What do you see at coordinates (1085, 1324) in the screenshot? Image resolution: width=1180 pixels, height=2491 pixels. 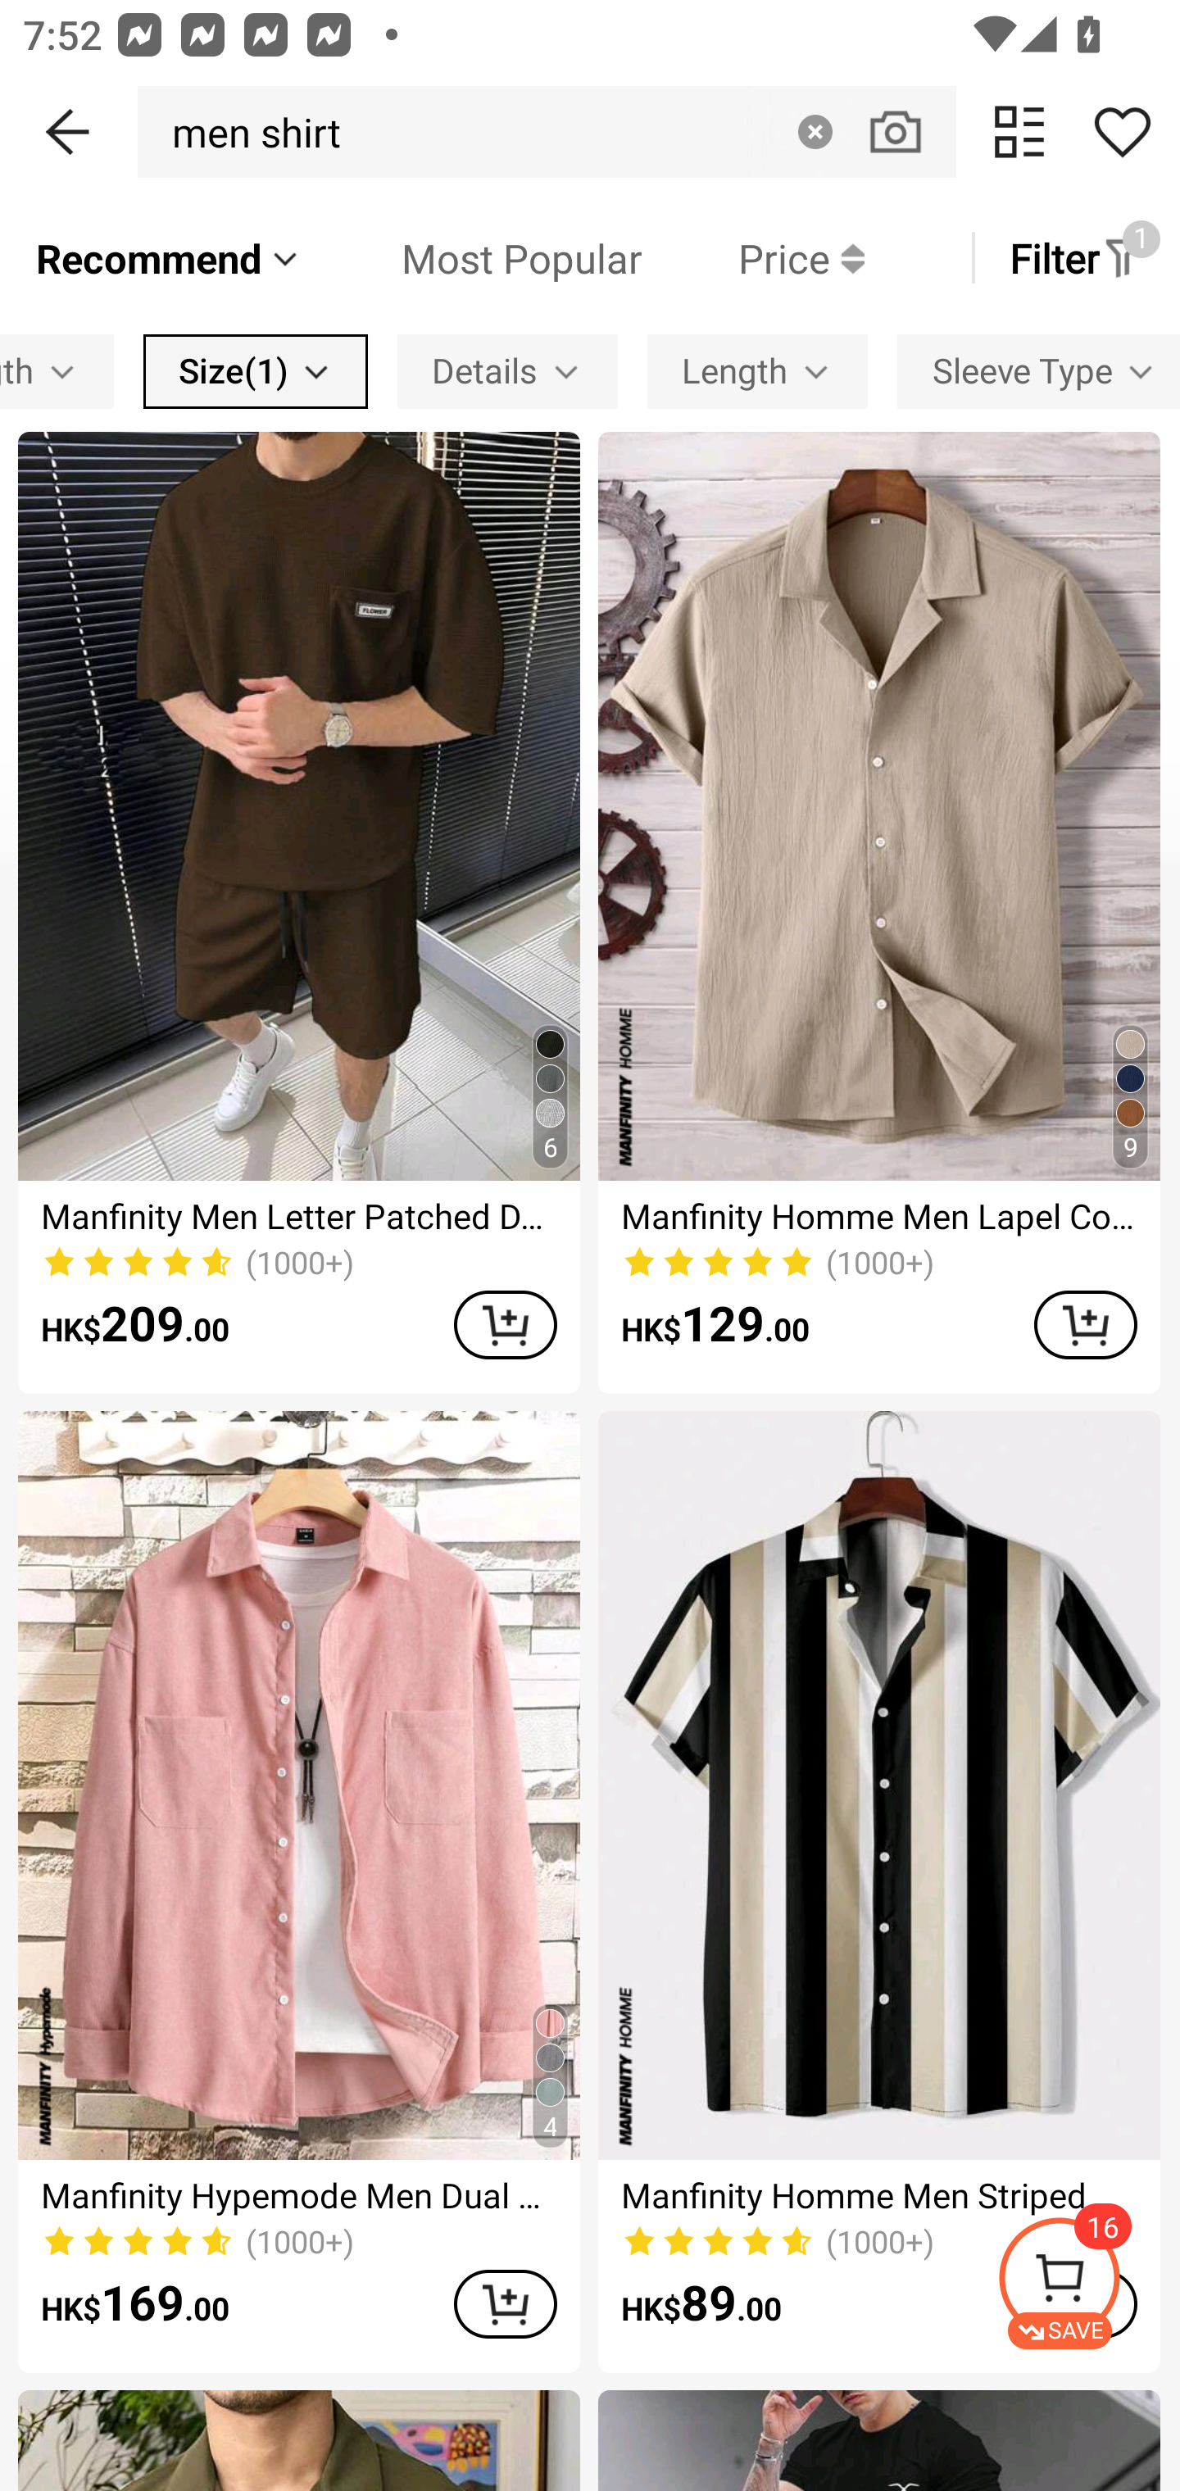 I see `ADD TO CART` at bounding box center [1085, 1324].